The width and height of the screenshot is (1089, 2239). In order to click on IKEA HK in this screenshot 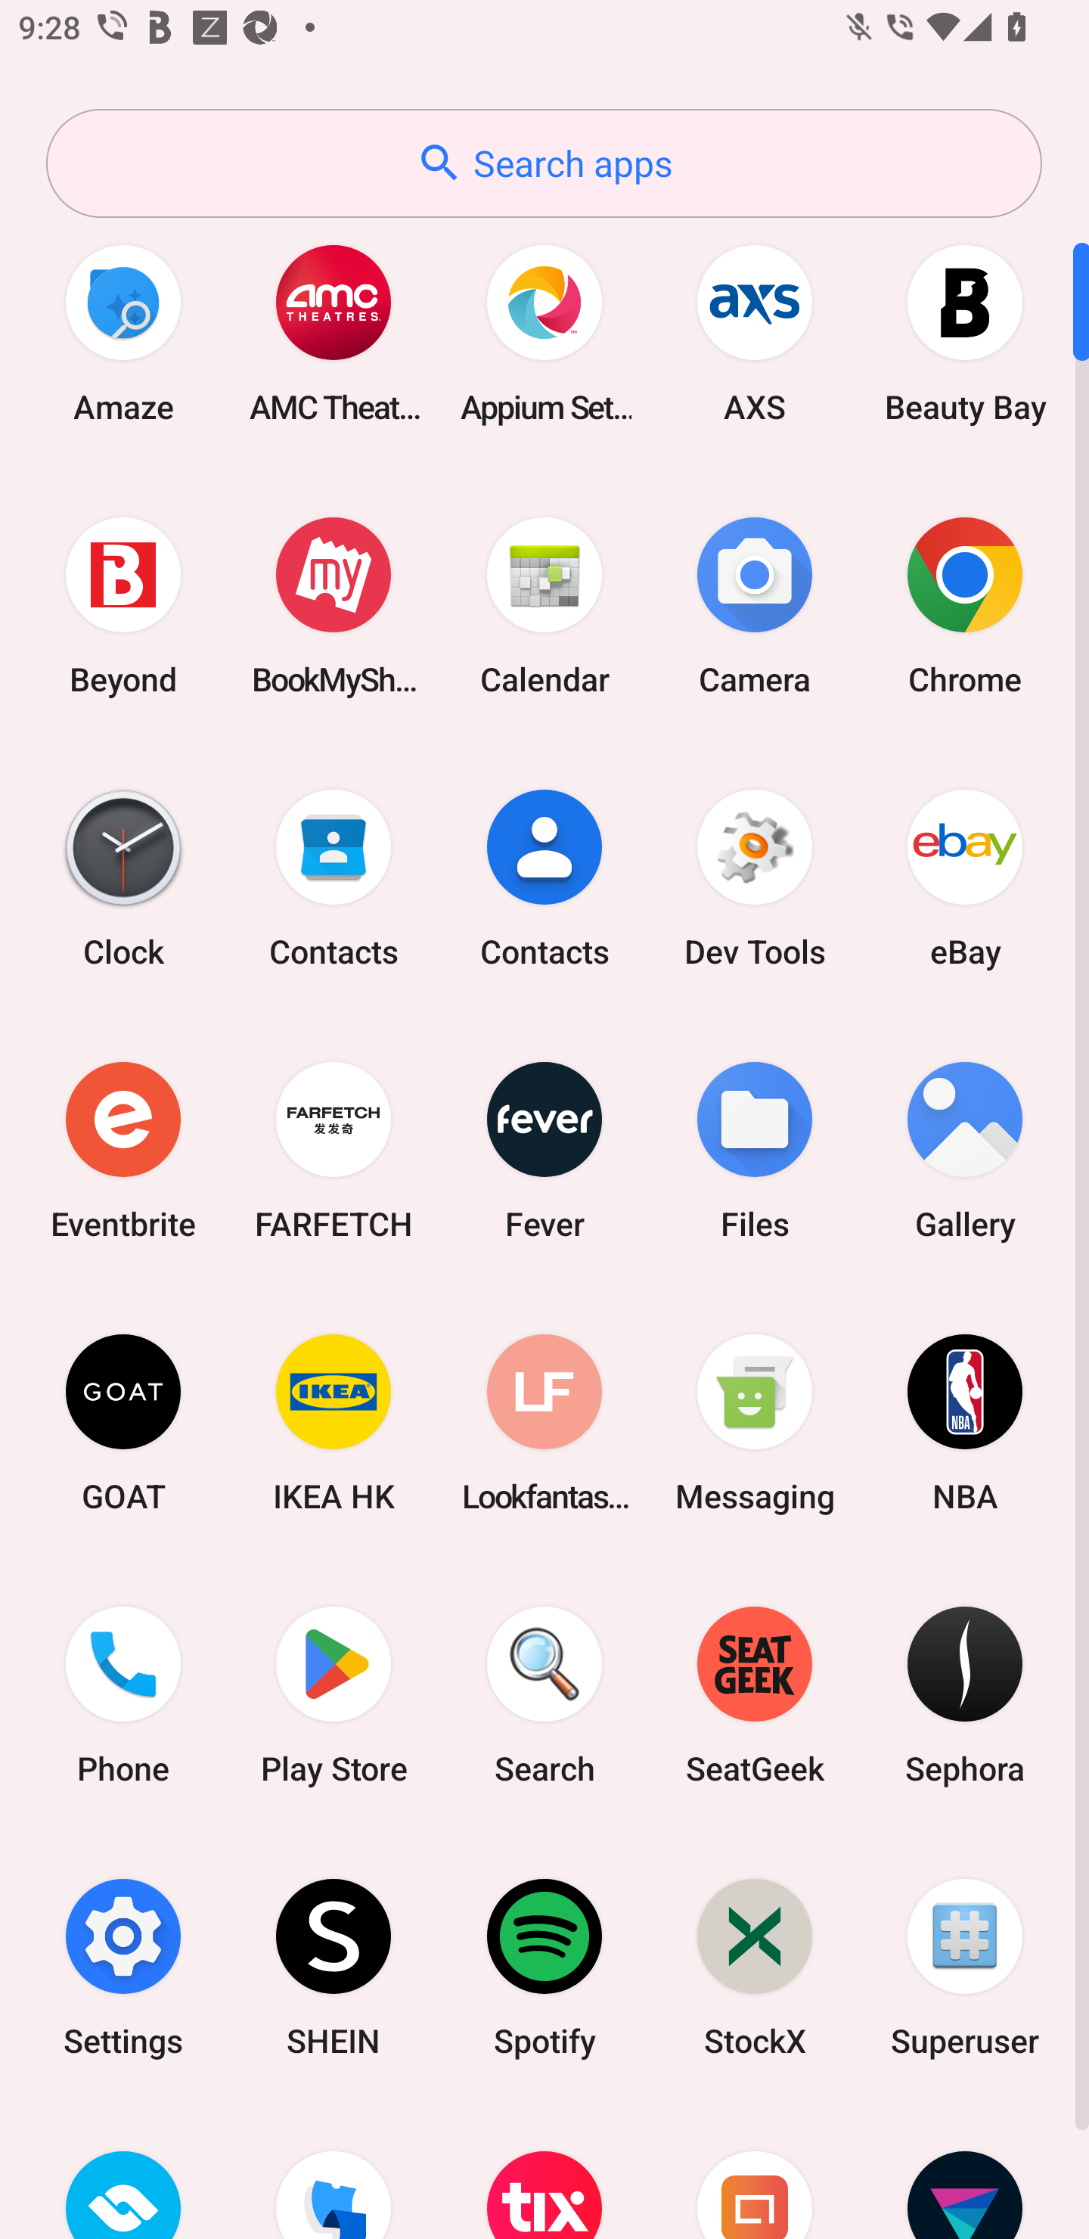, I will do `click(334, 1422)`.